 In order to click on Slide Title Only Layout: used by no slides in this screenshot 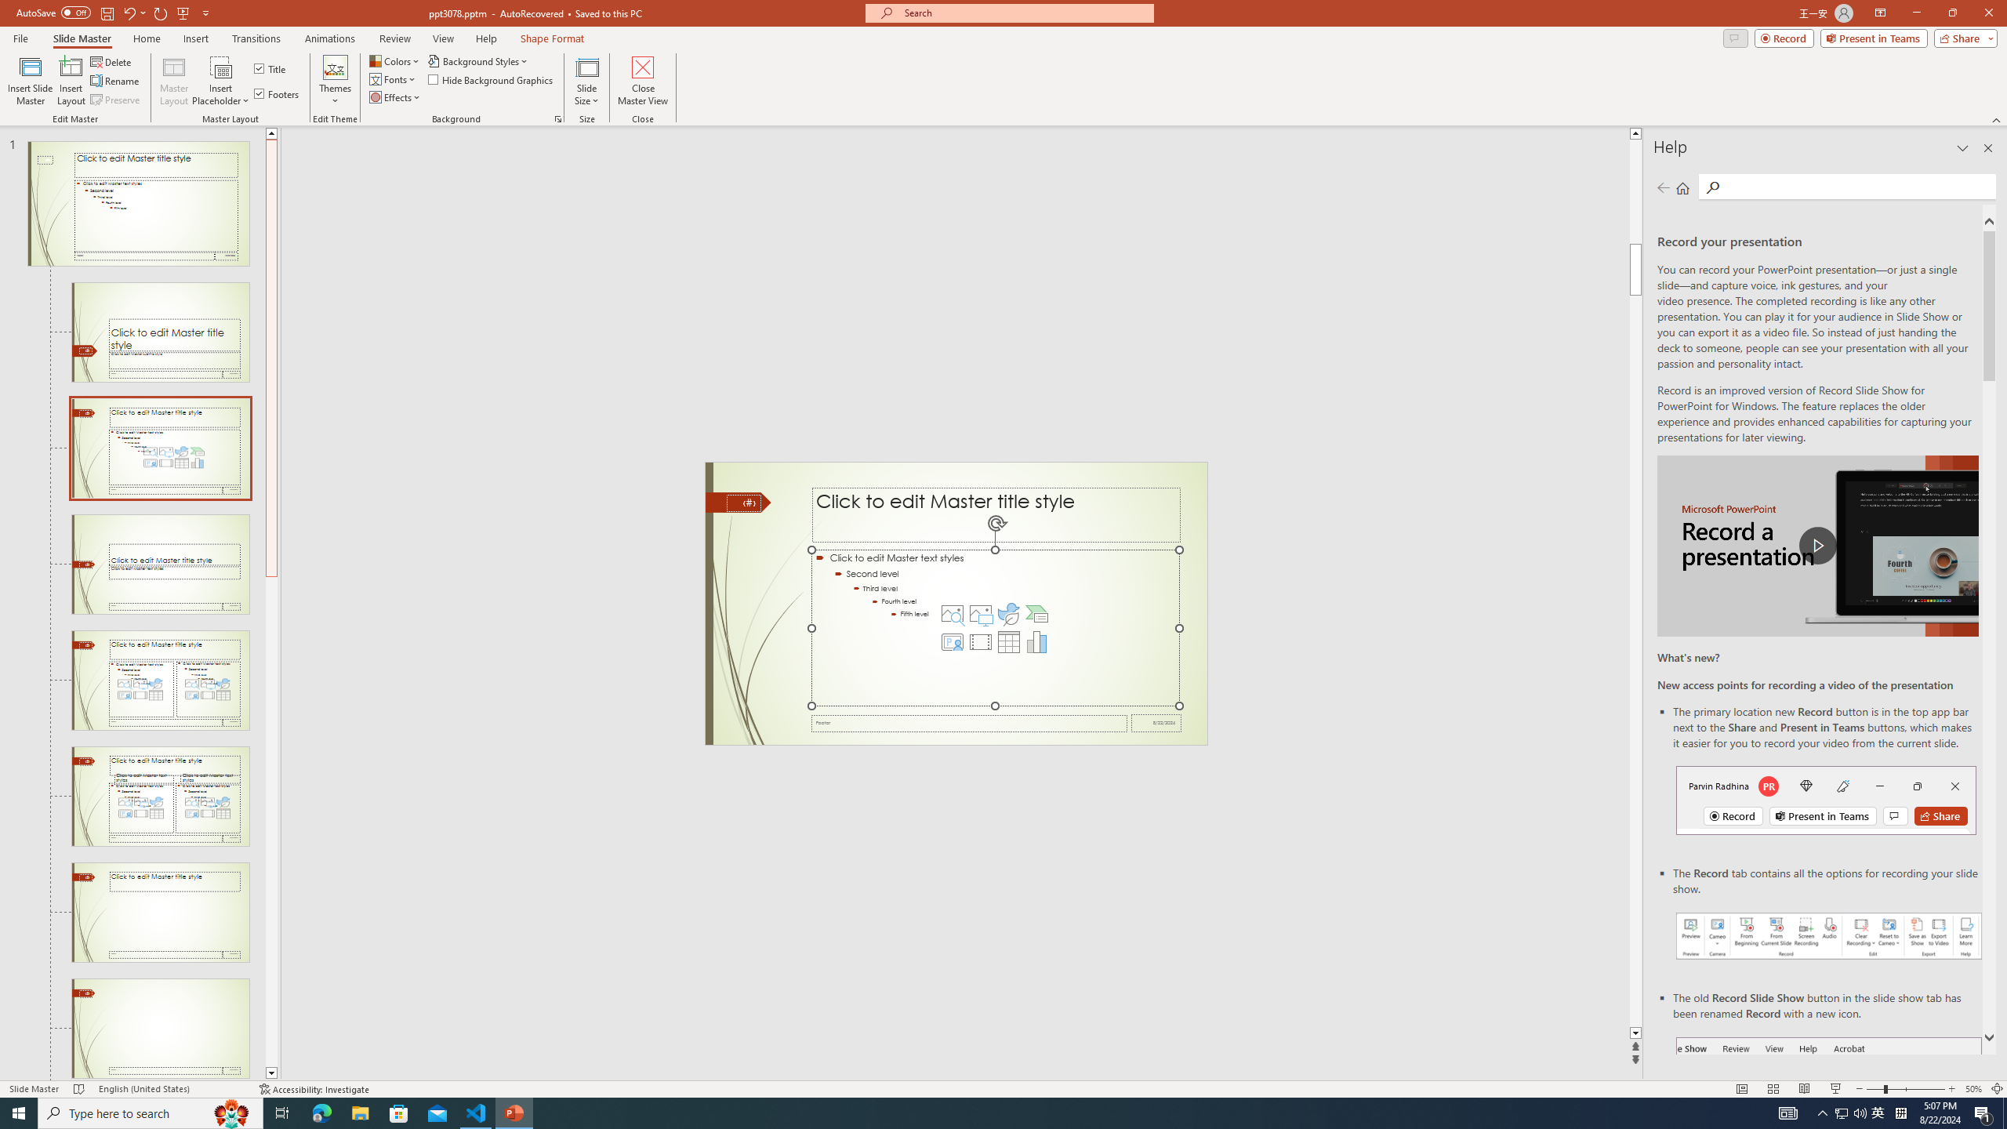, I will do `click(160, 913)`.